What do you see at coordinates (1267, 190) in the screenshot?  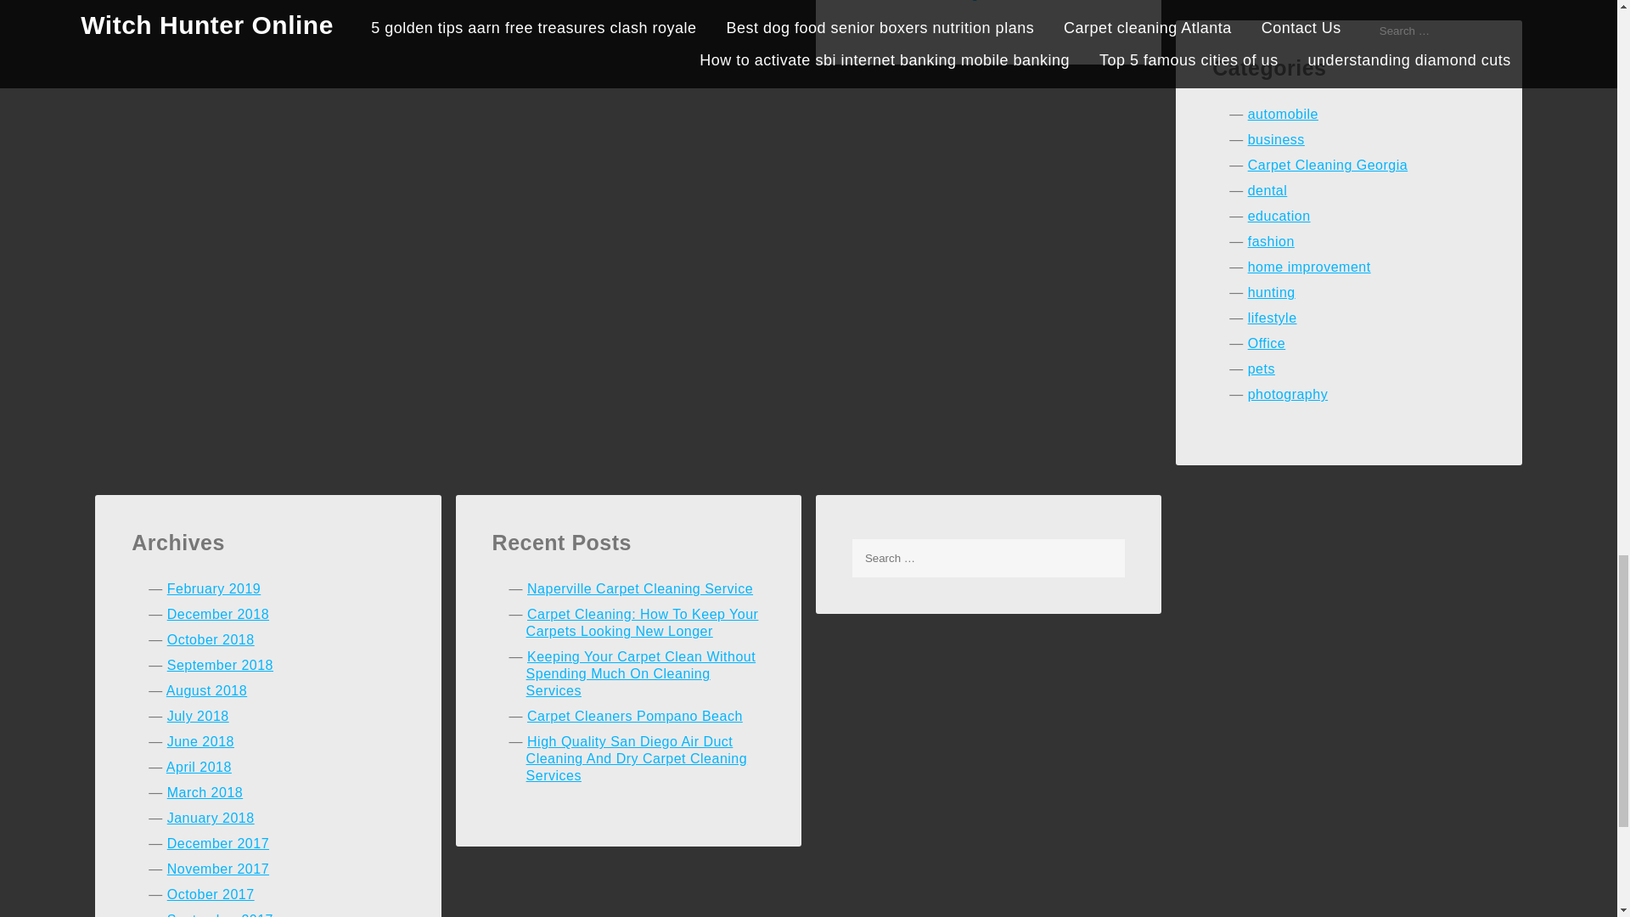 I see `dental` at bounding box center [1267, 190].